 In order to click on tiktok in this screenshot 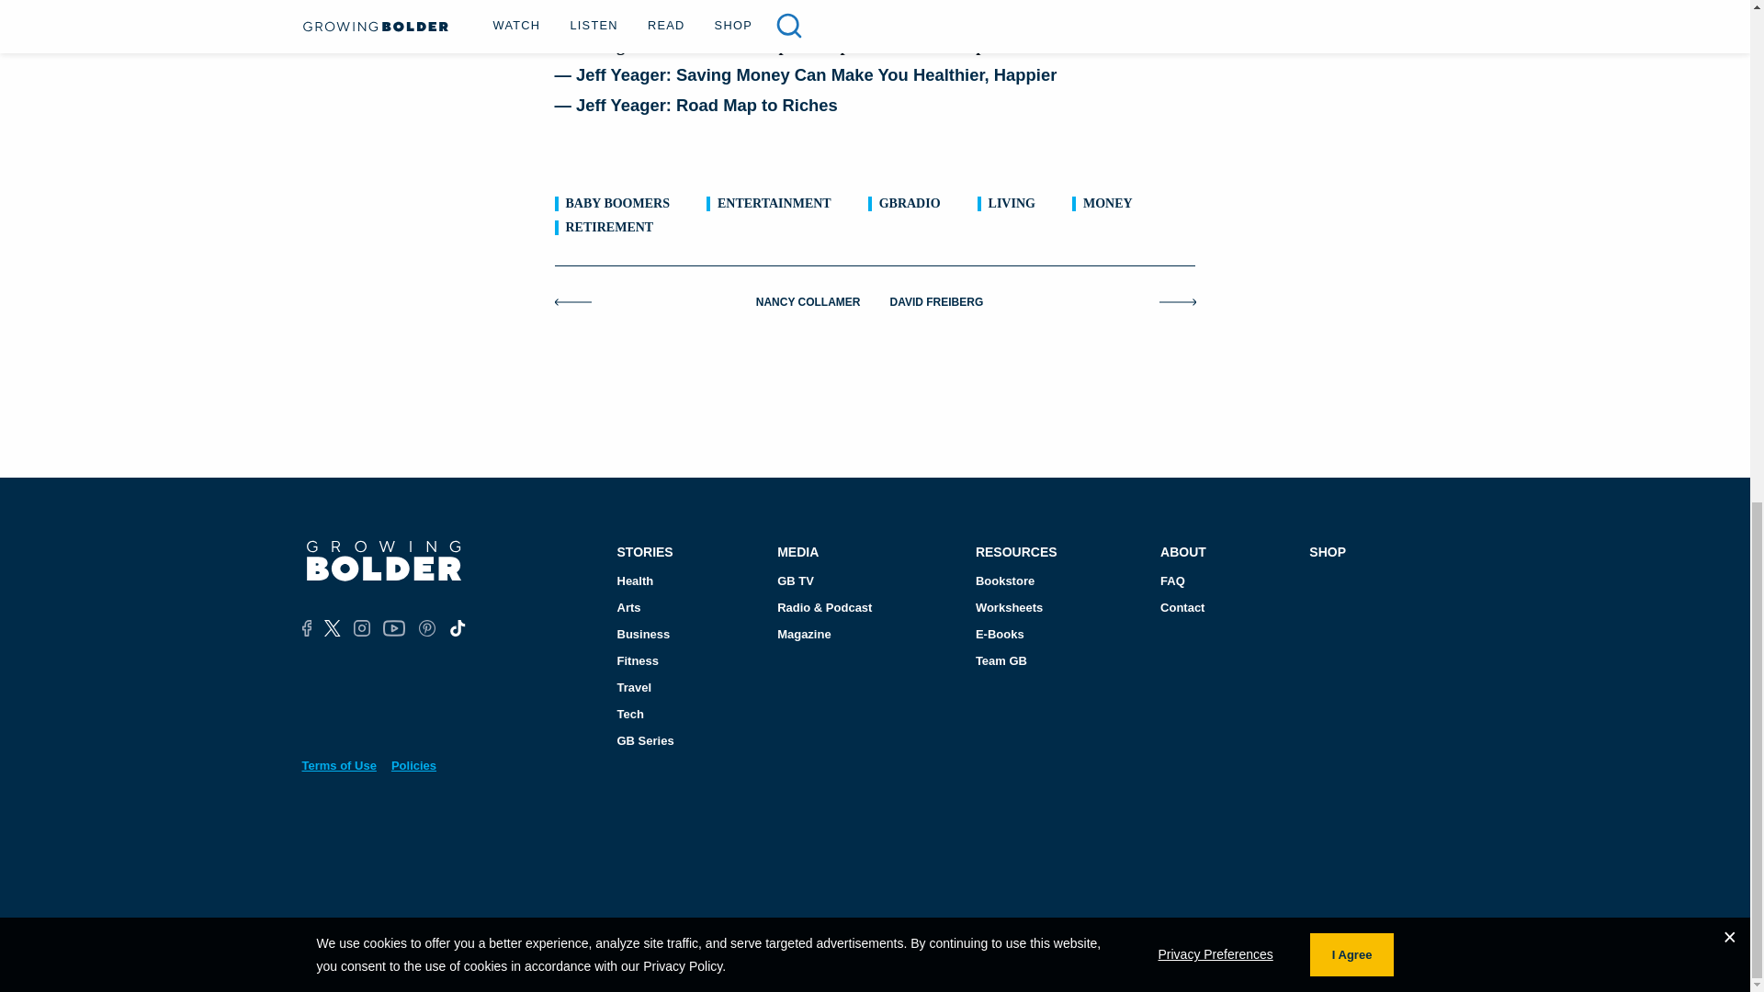, I will do `click(456, 628)`.